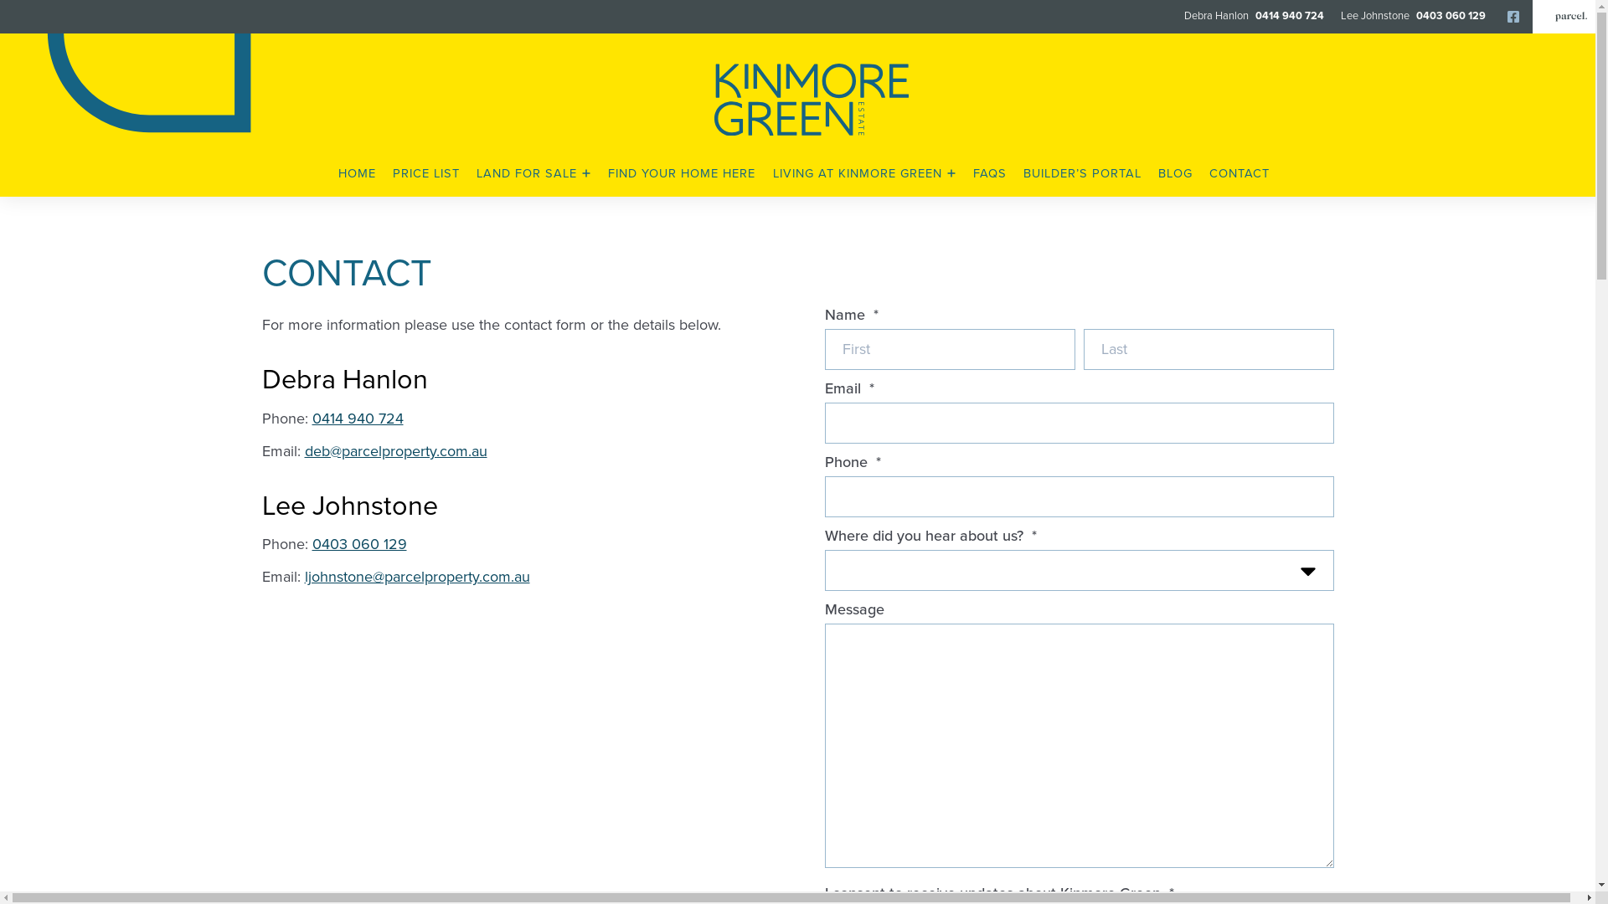  I want to click on BLOG, so click(1176, 174).